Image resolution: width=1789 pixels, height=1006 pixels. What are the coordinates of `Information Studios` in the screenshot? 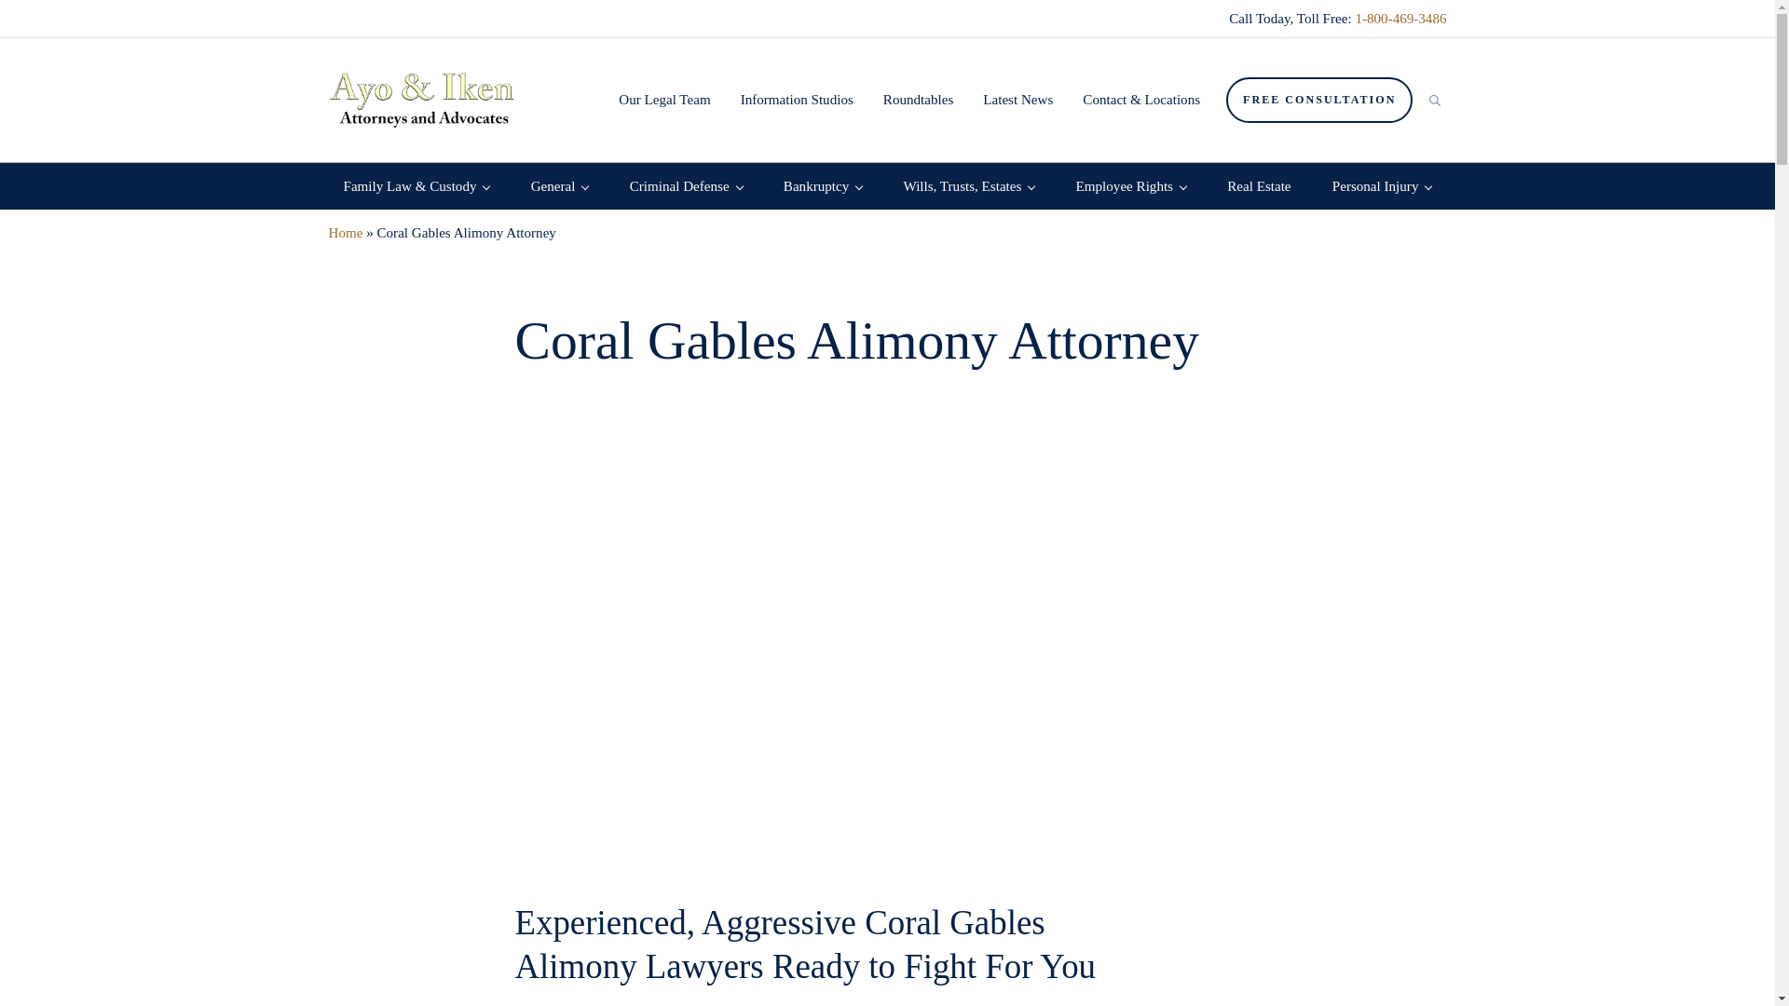 It's located at (797, 99).